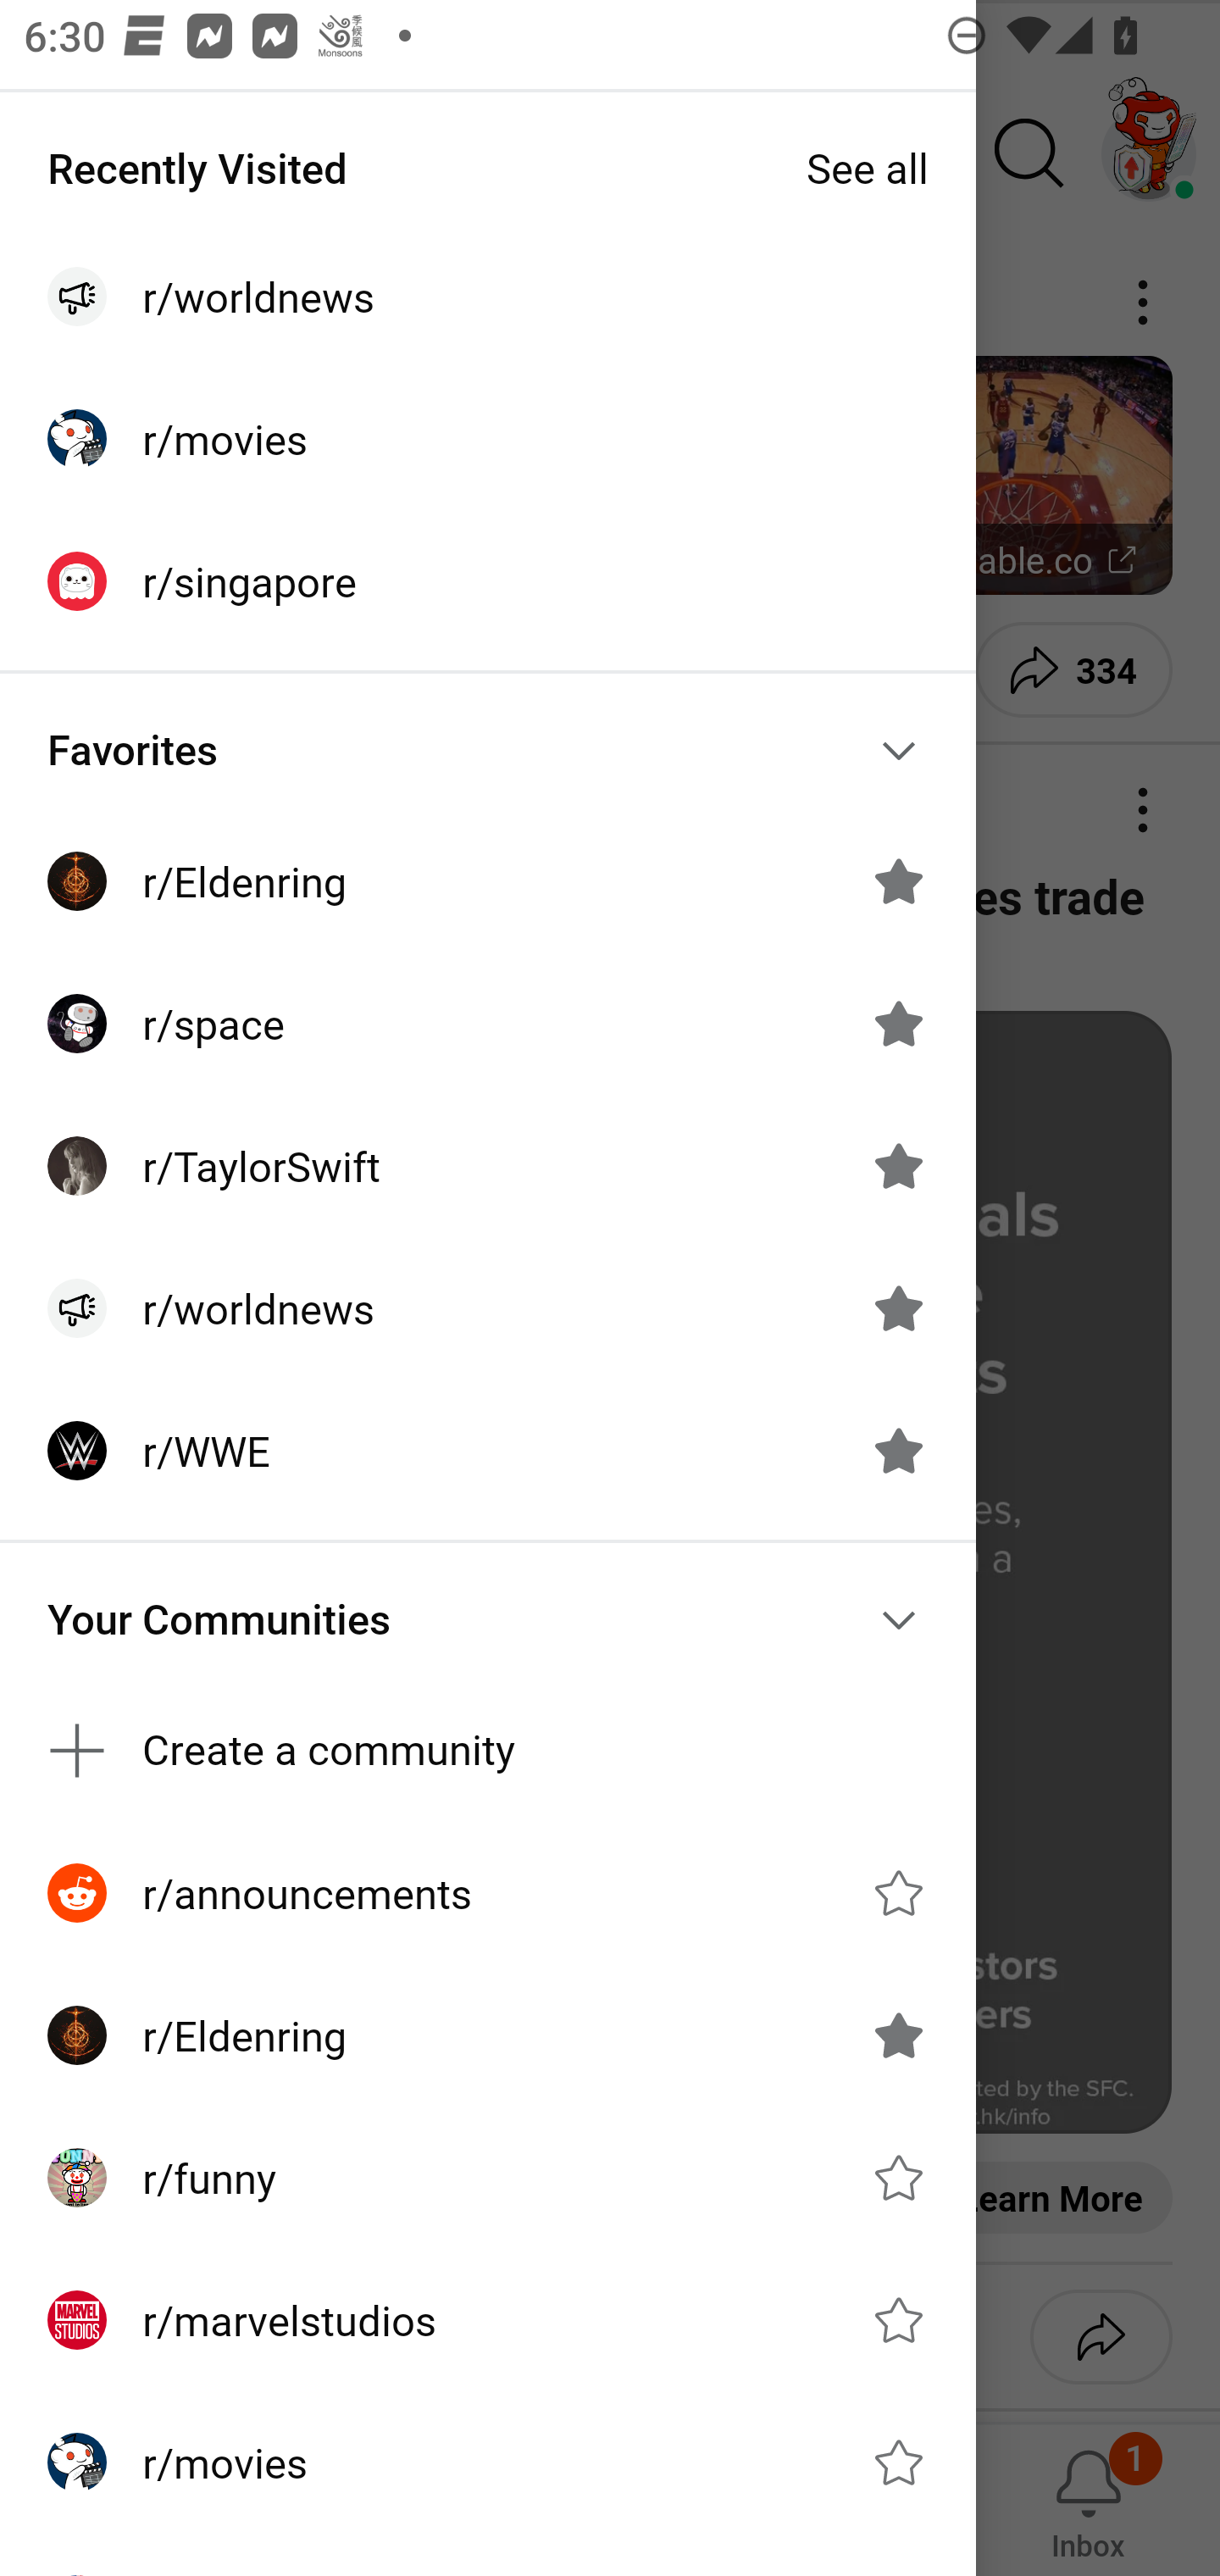 The image size is (1220, 2576). What do you see at coordinates (898, 1166) in the screenshot?
I see `Unfavorite r/TaylorSwift` at bounding box center [898, 1166].